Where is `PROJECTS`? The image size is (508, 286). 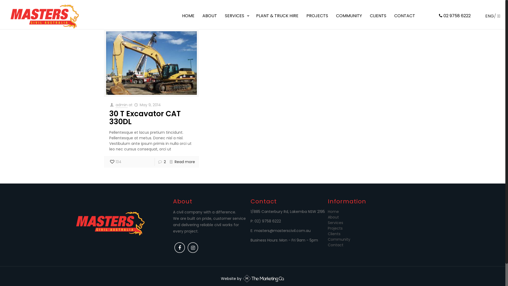
PROJECTS is located at coordinates (317, 16).